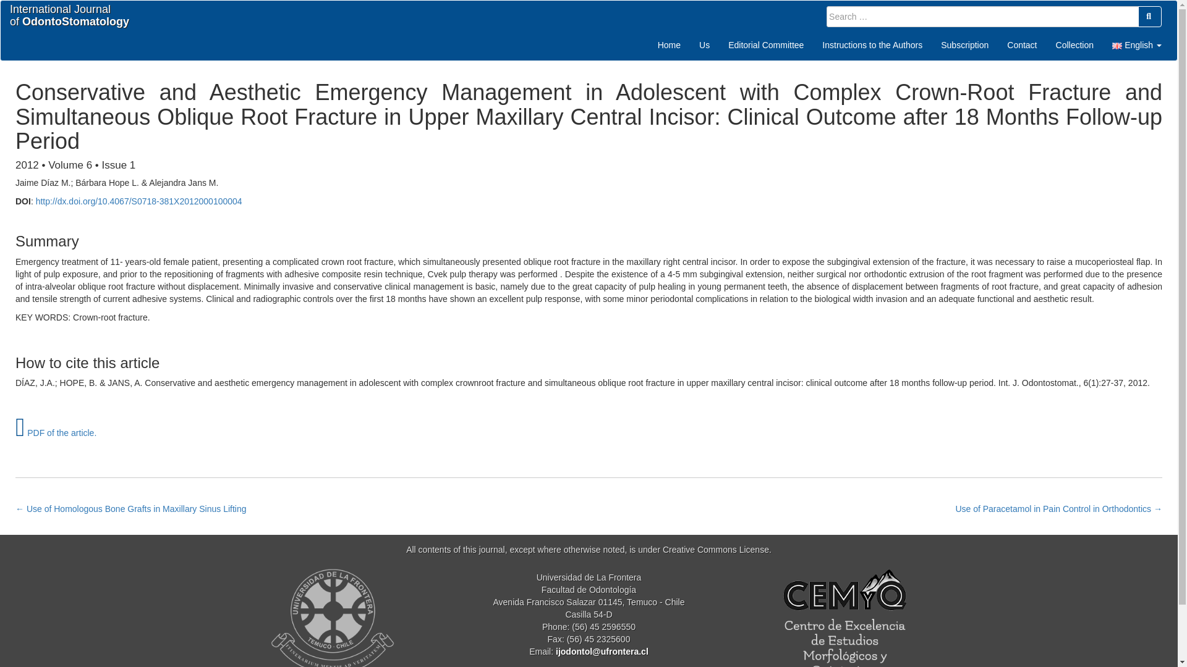 This screenshot has height=667, width=1187. Describe the element at coordinates (1136, 44) in the screenshot. I see `English` at that location.